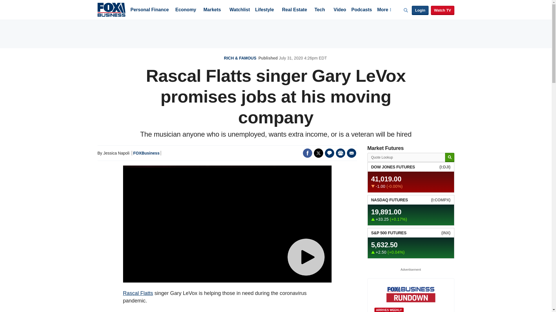  Describe the element at coordinates (265, 10) in the screenshot. I see `Lifestyle` at that location.